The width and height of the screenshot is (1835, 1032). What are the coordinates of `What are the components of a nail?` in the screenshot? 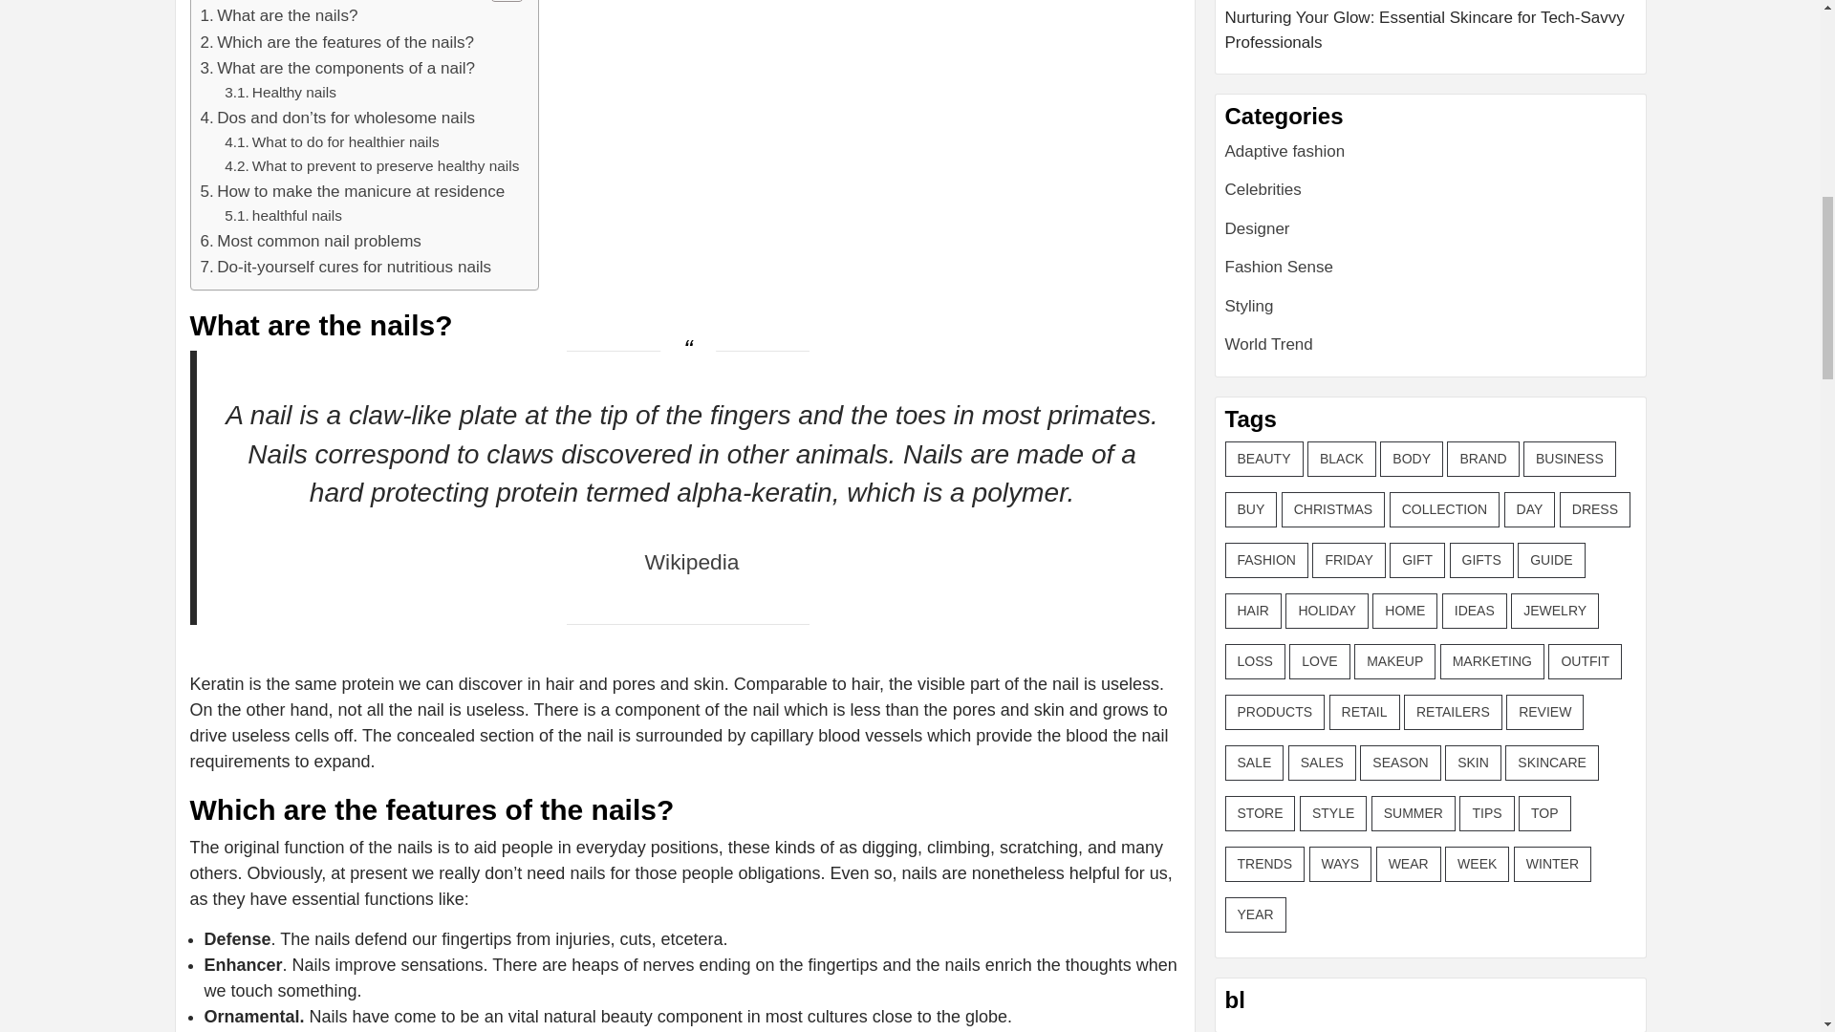 It's located at (337, 69).